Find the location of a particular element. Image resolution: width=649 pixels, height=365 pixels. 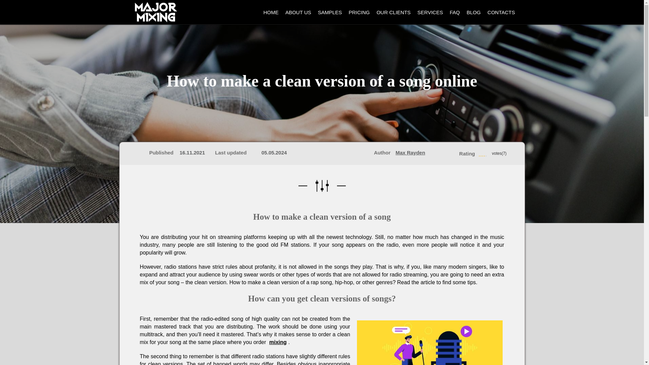

ABOUT US is located at coordinates (298, 12).